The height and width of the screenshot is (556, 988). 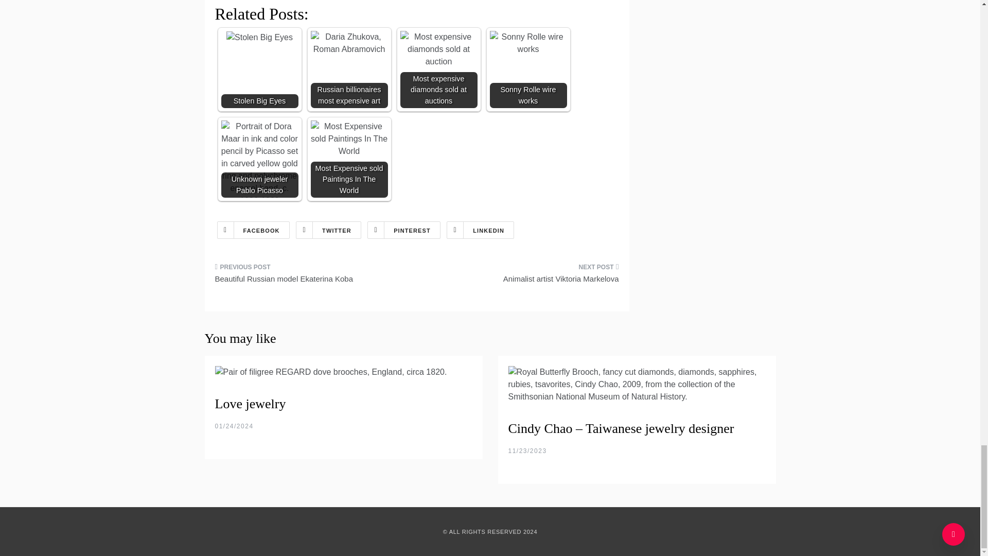 I want to click on Sonny Rolle wire works, so click(x=528, y=43).